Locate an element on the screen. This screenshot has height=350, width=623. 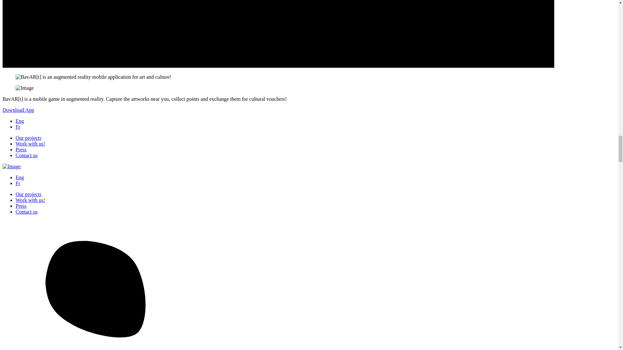
Work with us! is located at coordinates (30, 144).